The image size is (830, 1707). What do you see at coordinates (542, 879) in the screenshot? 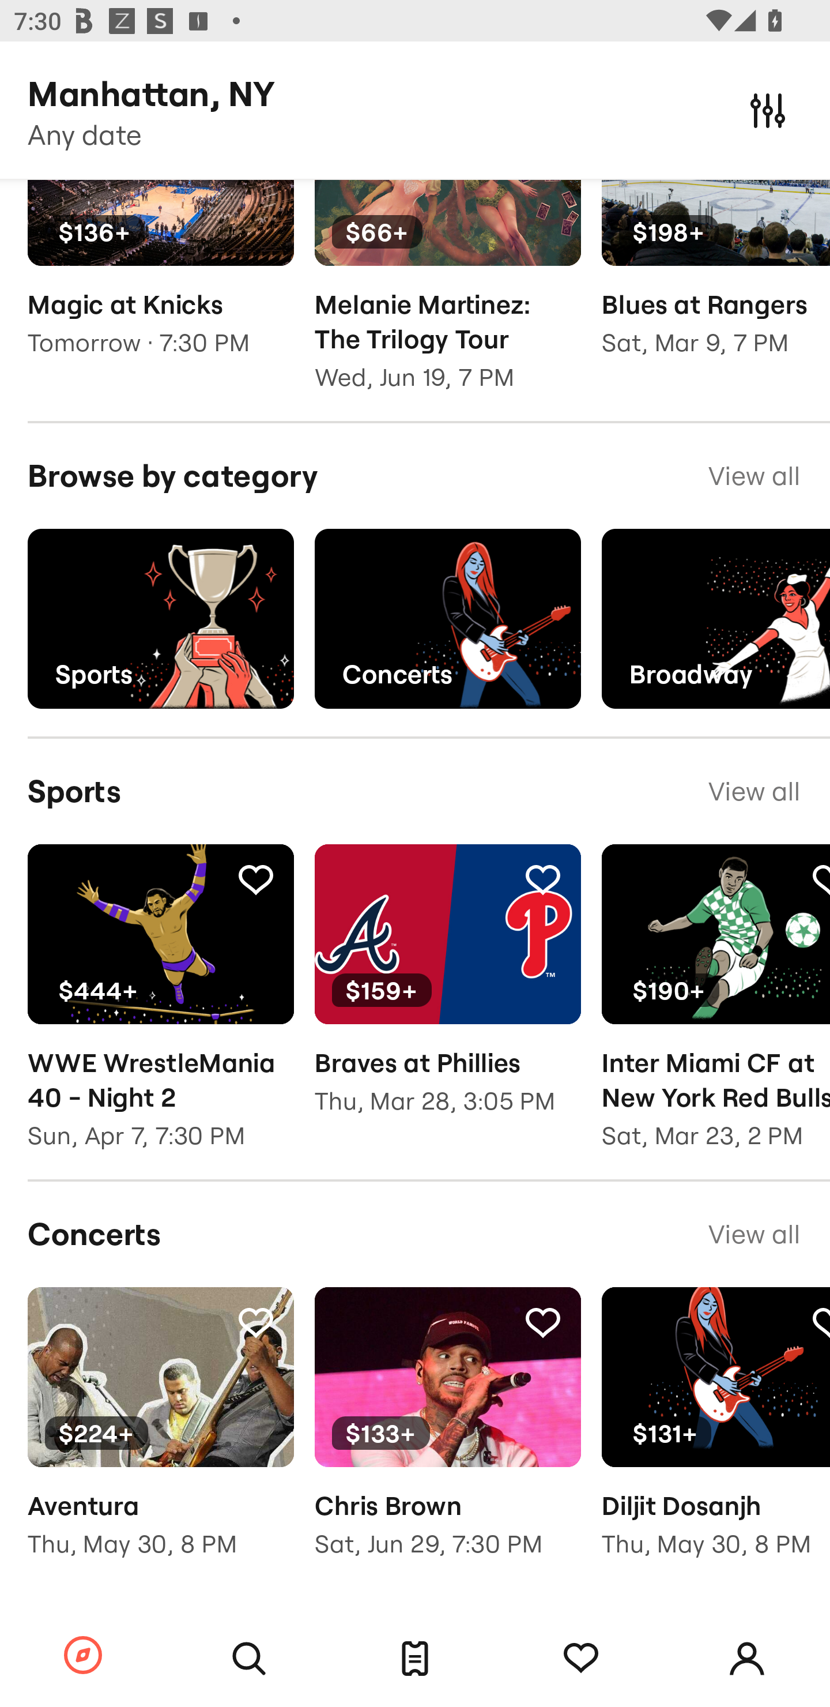
I see `Tracking` at bounding box center [542, 879].